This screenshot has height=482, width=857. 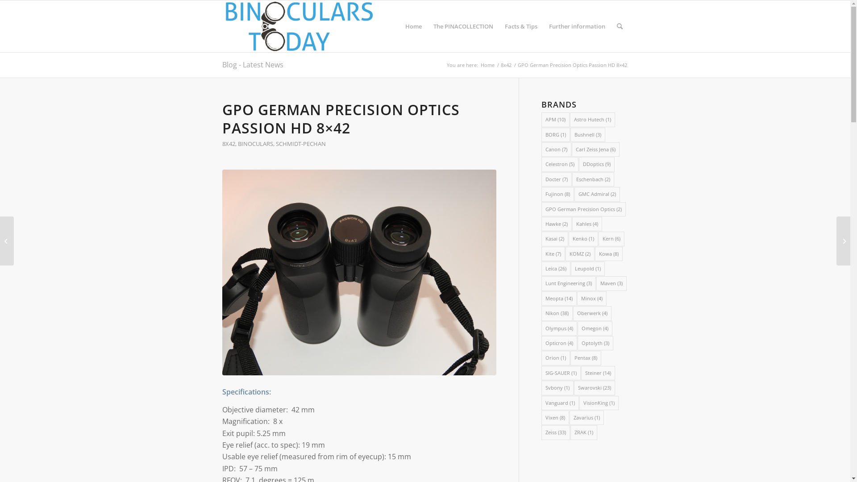 I want to click on Omegon (4), so click(x=595, y=328).